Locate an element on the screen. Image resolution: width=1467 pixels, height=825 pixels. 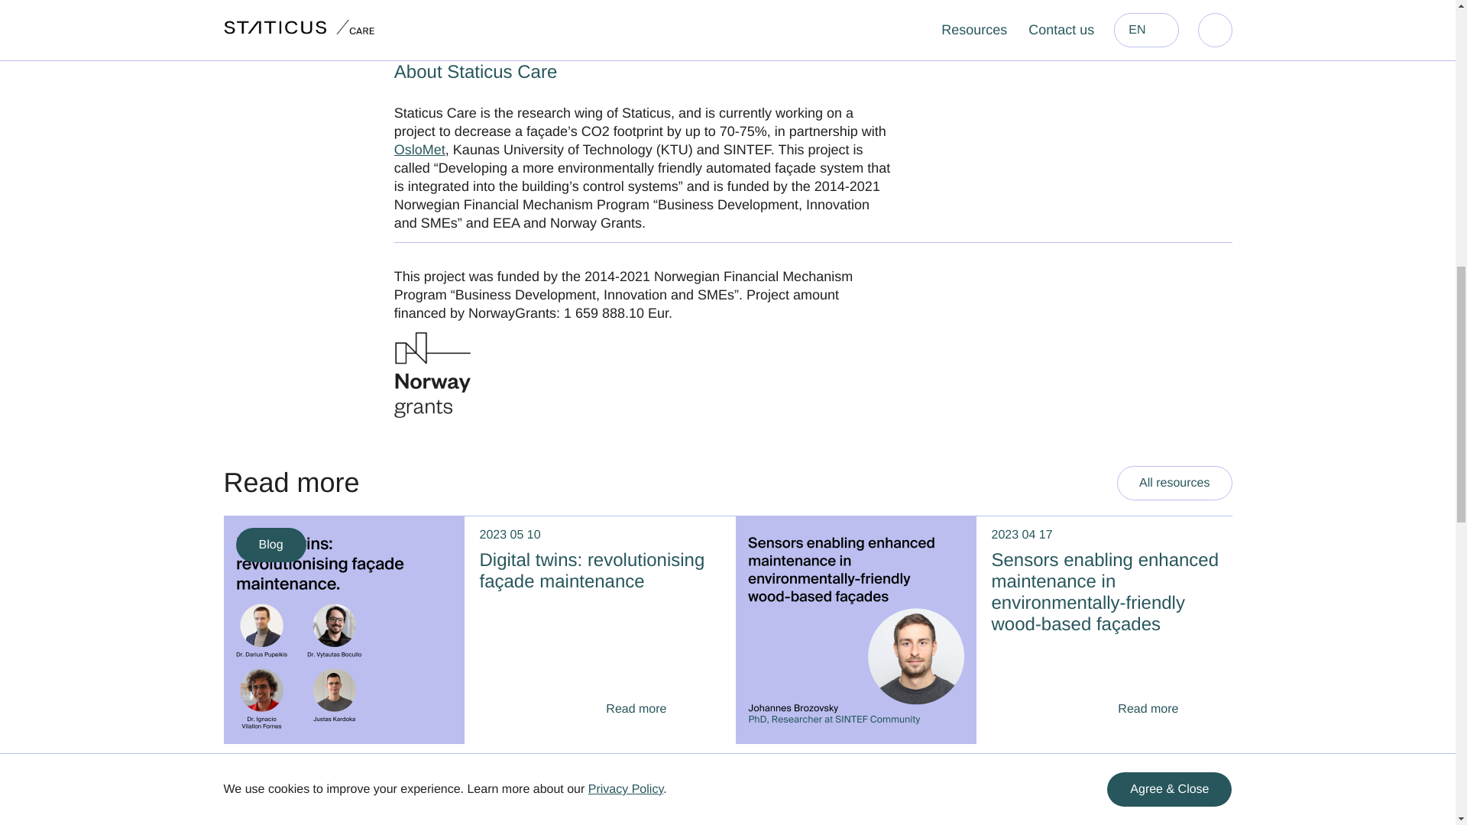
Blog is located at coordinates (270, 545).